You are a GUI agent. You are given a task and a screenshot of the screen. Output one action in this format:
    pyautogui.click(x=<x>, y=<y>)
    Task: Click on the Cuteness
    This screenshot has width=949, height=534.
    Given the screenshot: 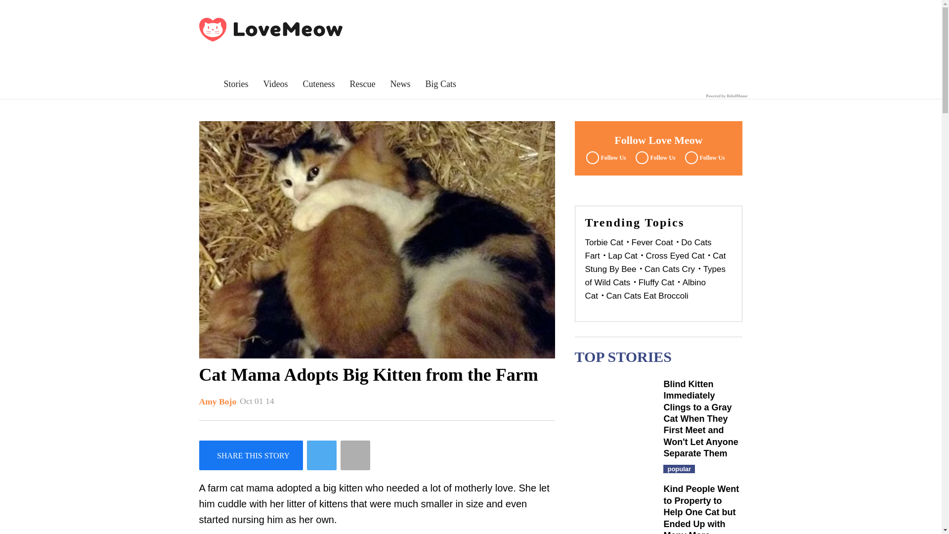 What is the action you would take?
    pyautogui.click(x=318, y=84)
    